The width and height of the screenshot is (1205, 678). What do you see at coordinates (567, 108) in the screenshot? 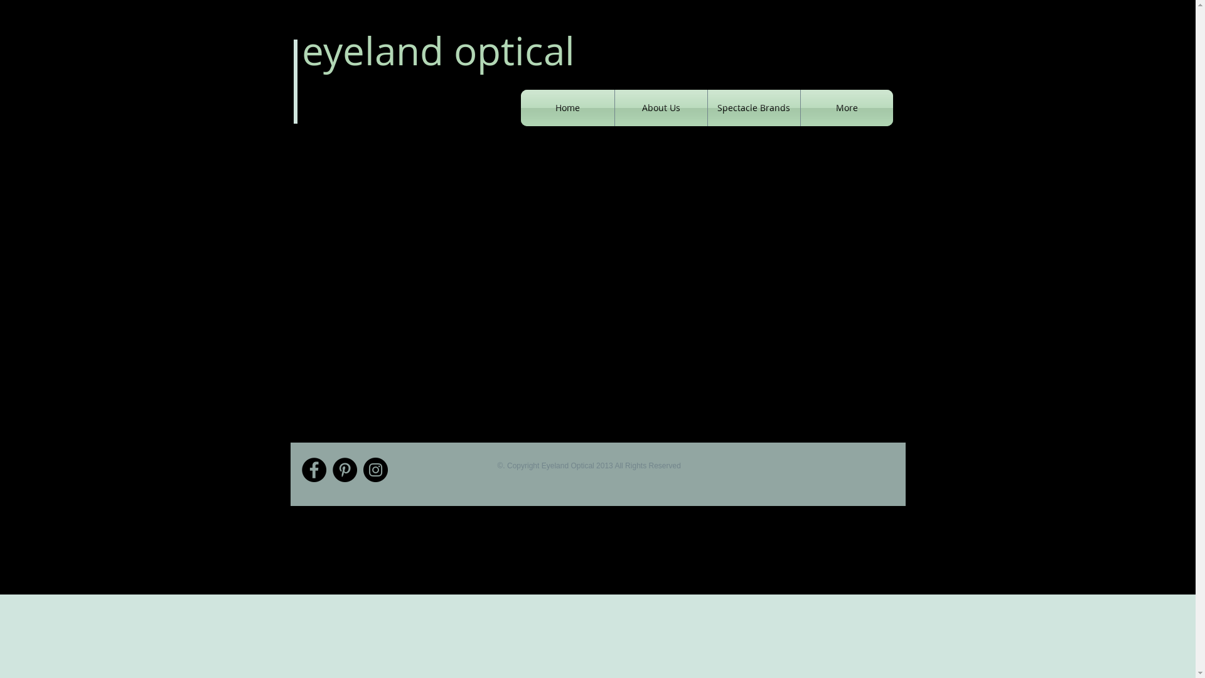
I see `Home` at bounding box center [567, 108].